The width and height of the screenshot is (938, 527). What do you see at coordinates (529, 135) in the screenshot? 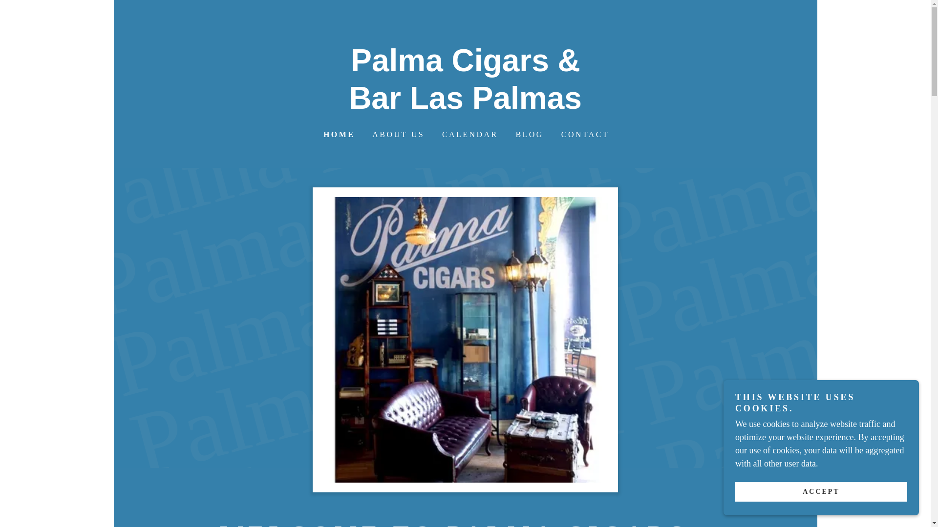
I see `BLOG` at bounding box center [529, 135].